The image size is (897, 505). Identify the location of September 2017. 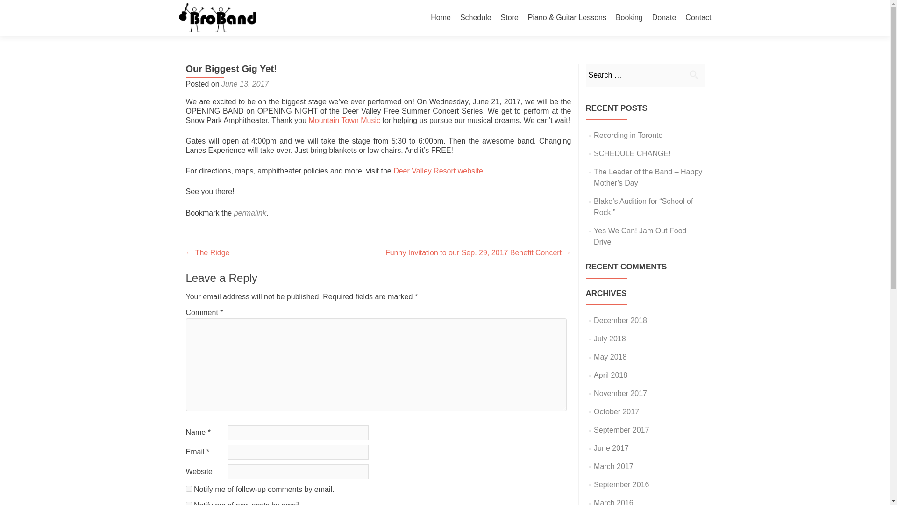
(621, 430).